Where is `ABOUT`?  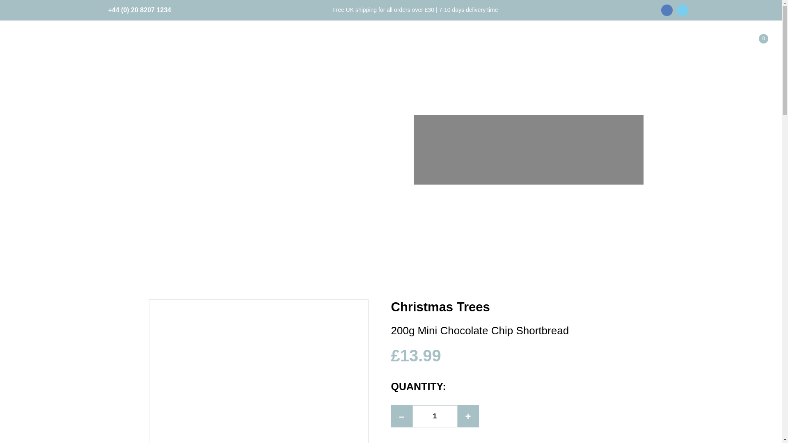
ABOUT is located at coordinates (524, 45).